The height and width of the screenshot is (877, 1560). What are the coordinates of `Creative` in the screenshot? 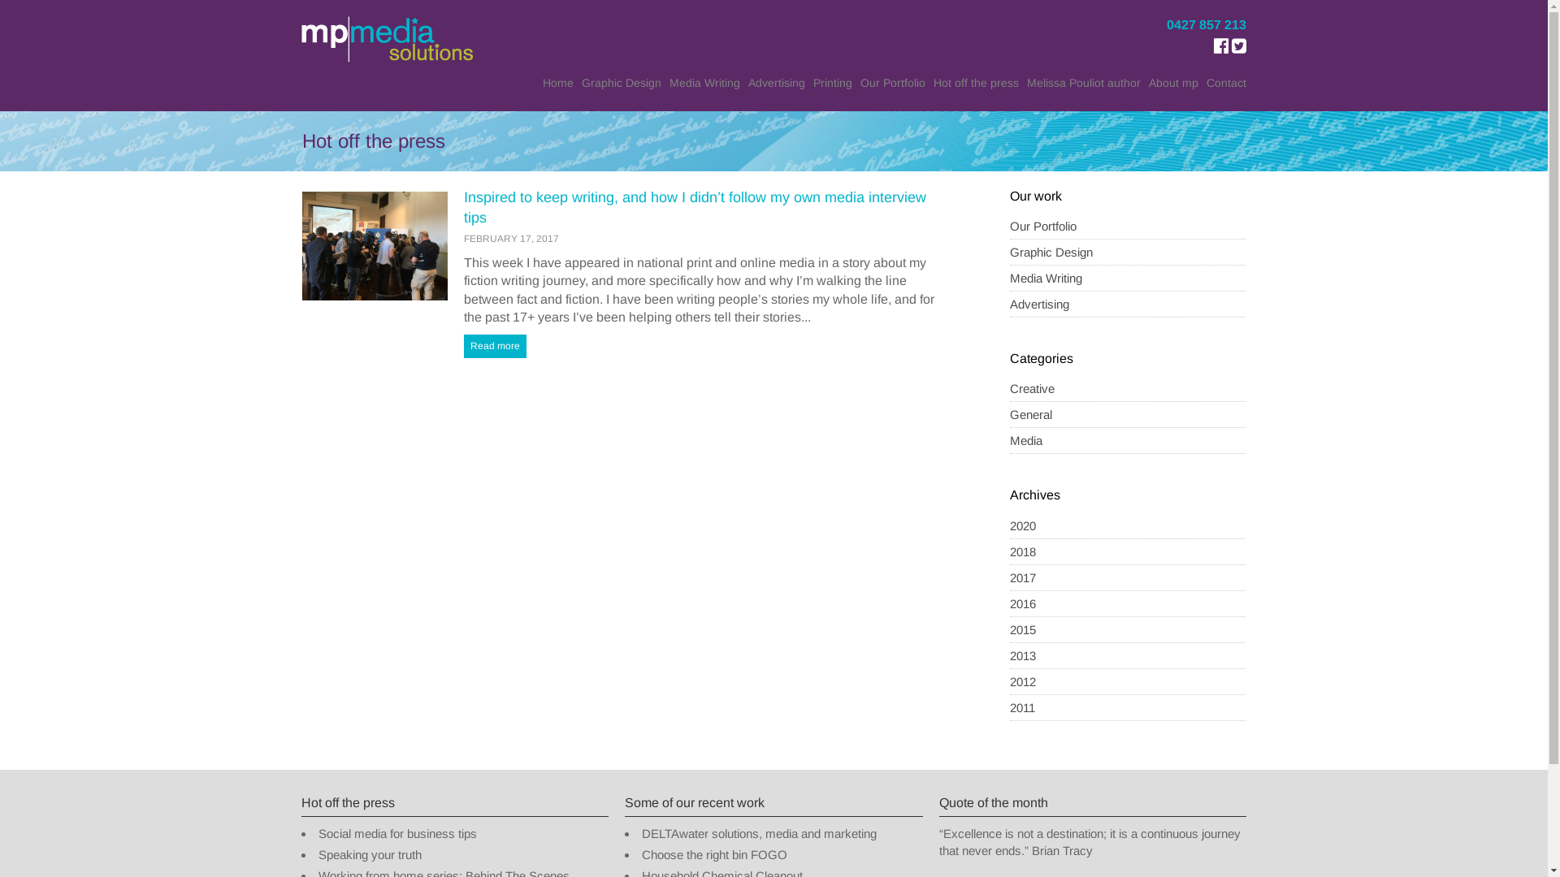 It's located at (1032, 388).